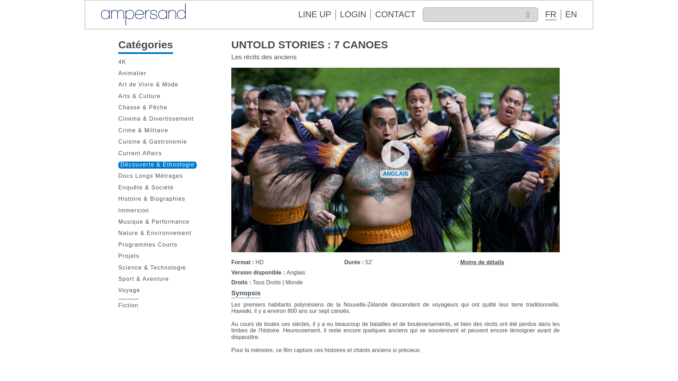 This screenshot has height=381, width=678. What do you see at coordinates (129, 291) in the screenshot?
I see `Voyage` at bounding box center [129, 291].